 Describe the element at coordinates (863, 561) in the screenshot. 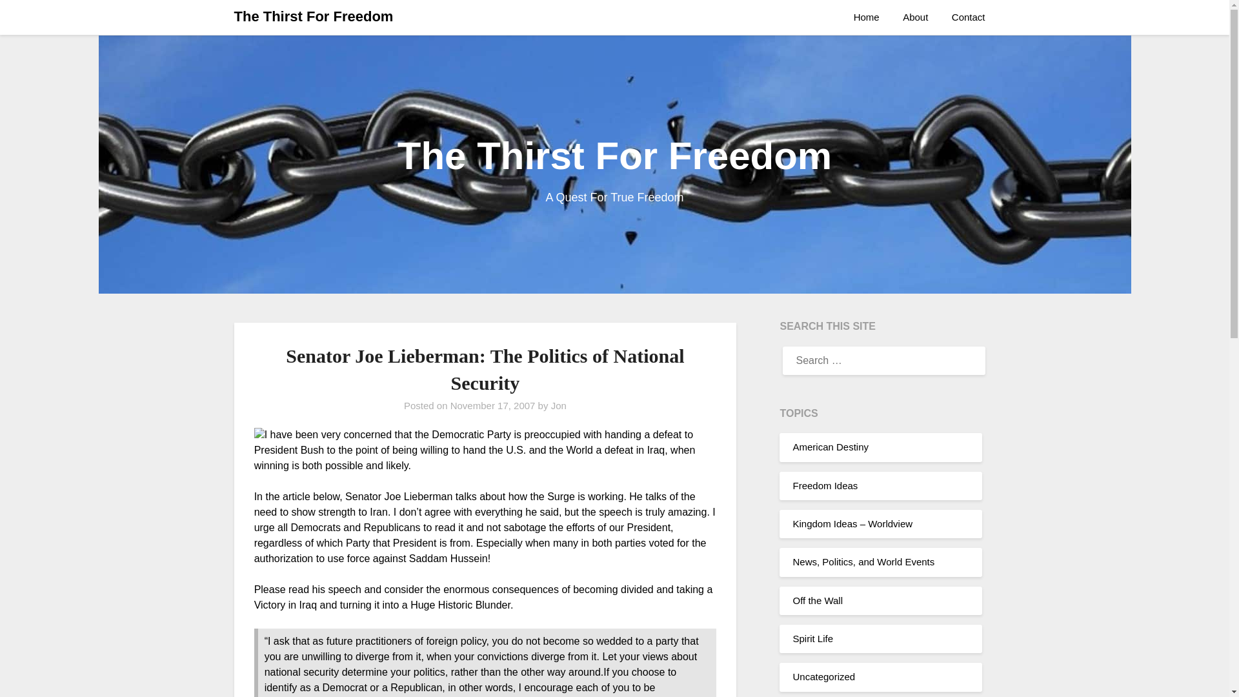

I see `News, Politics, and World Events` at that location.